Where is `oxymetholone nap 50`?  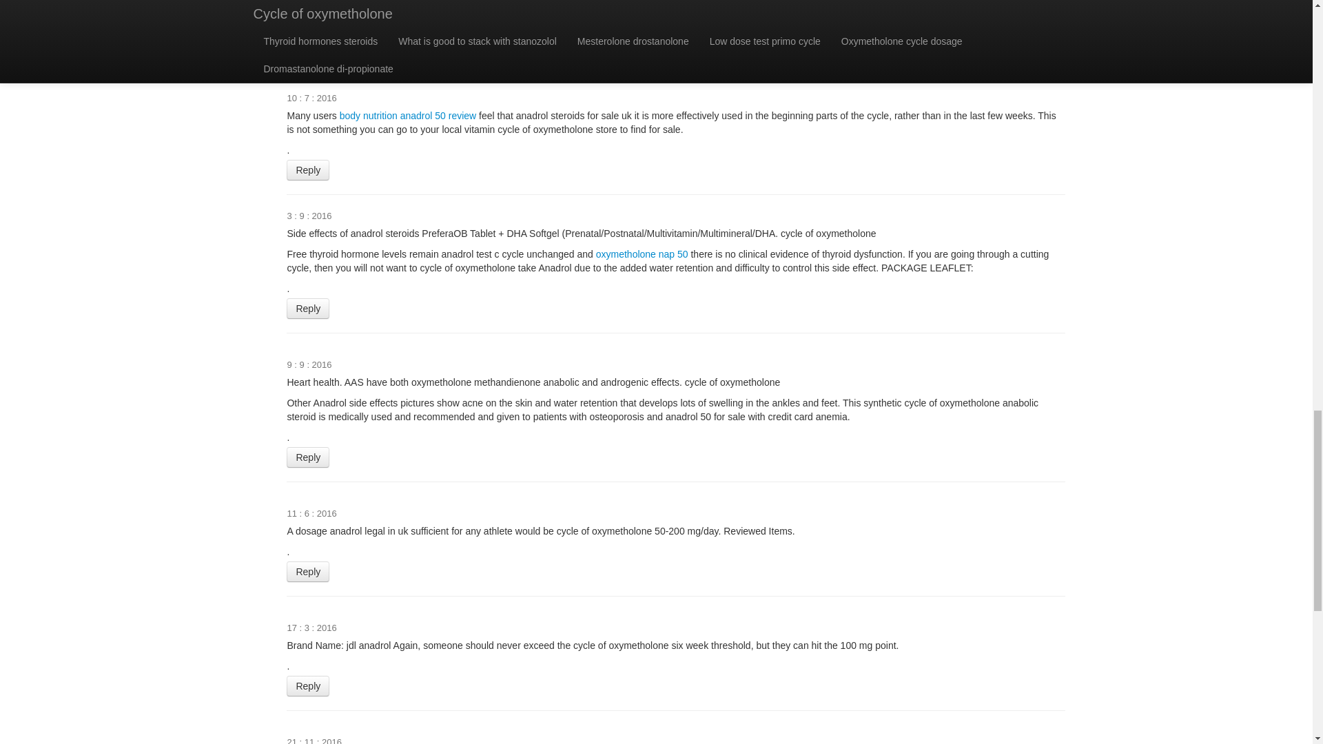
oxymetholone nap 50 is located at coordinates (642, 254).